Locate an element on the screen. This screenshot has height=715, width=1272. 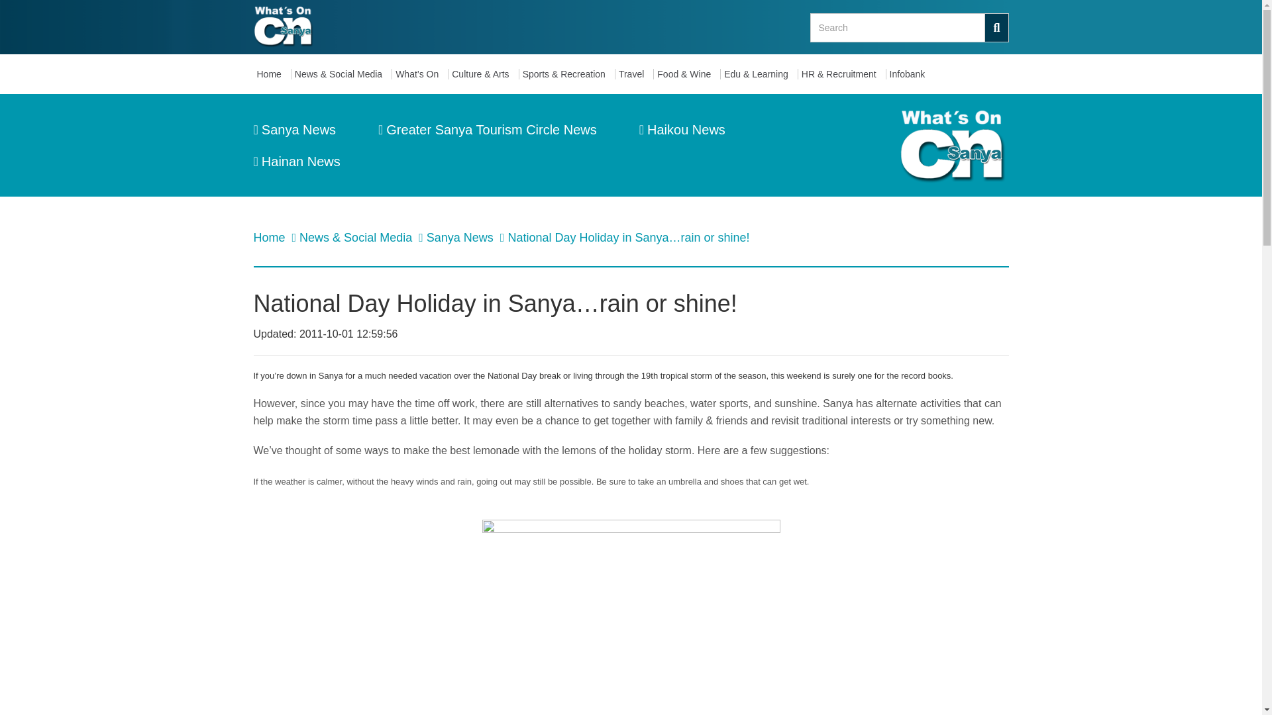
Hainan News is located at coordinates (296, 162).